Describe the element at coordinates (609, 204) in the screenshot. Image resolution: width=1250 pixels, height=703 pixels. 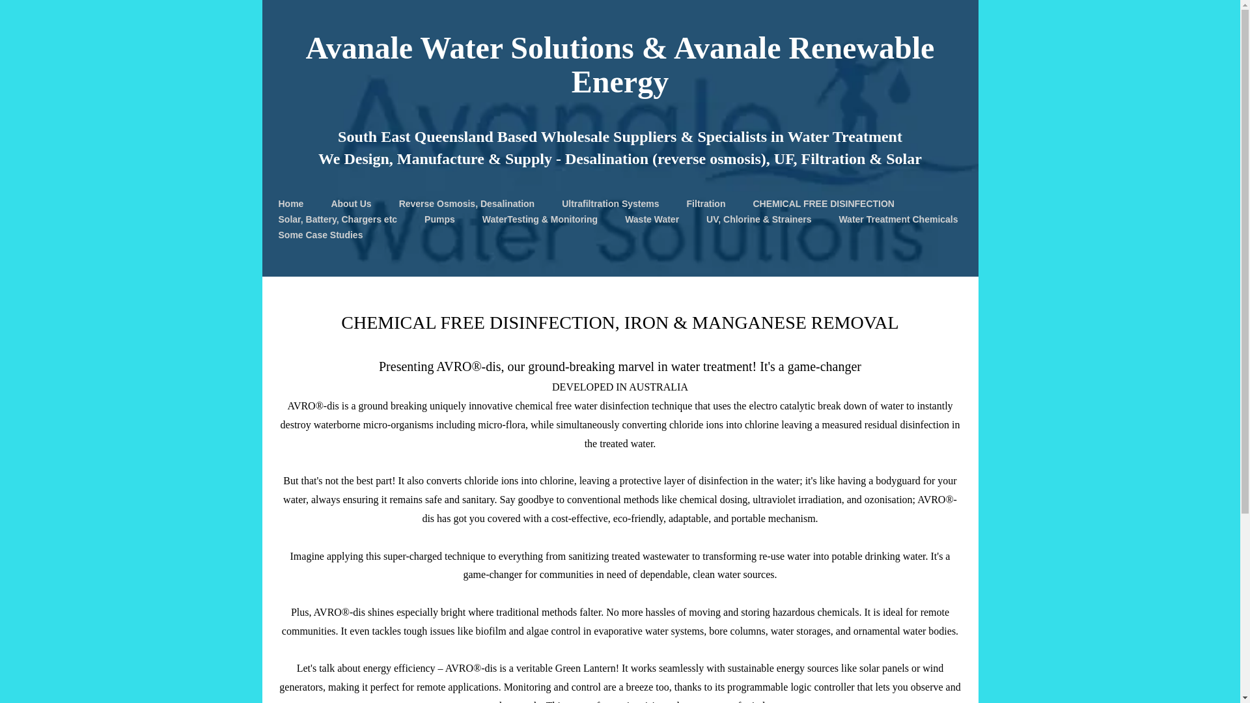
I see `Ultrafiltration Systems` at that location.